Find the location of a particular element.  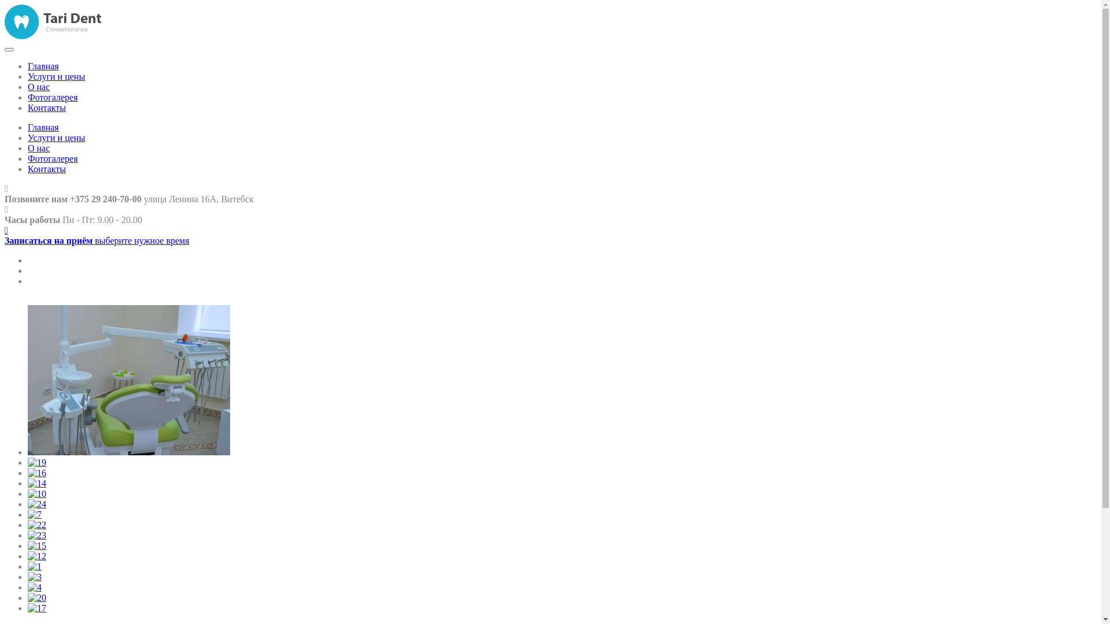

7 is located at coordinates (35, 515).